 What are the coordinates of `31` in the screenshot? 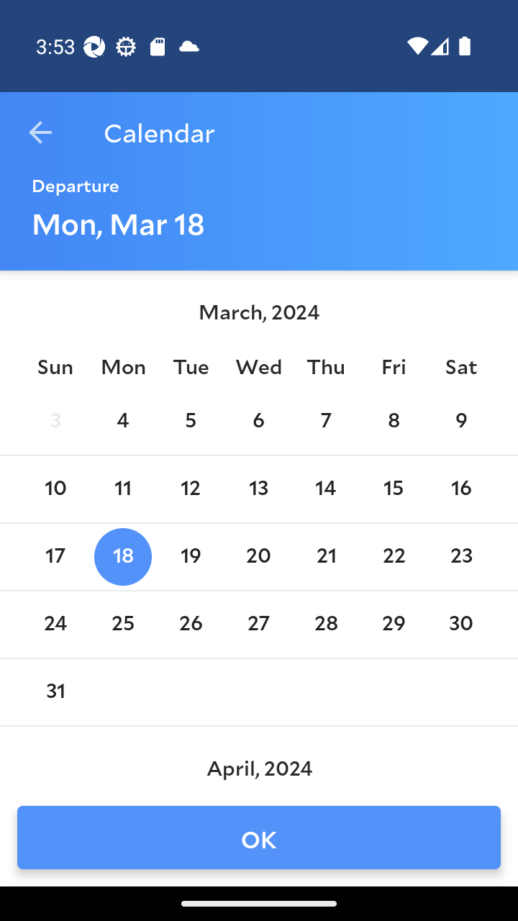 It's located at (55, 692).